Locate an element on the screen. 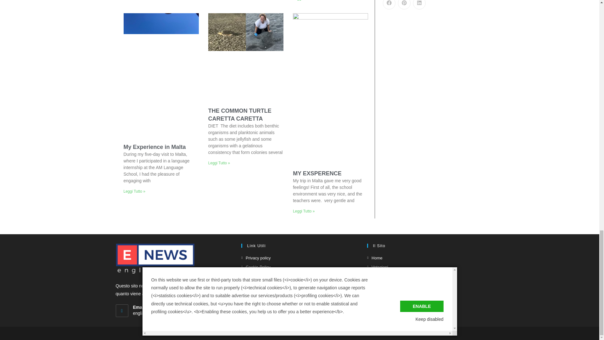 The image size is (604, 340). MY EXSPERENCE is located at coordinates (317, 173).